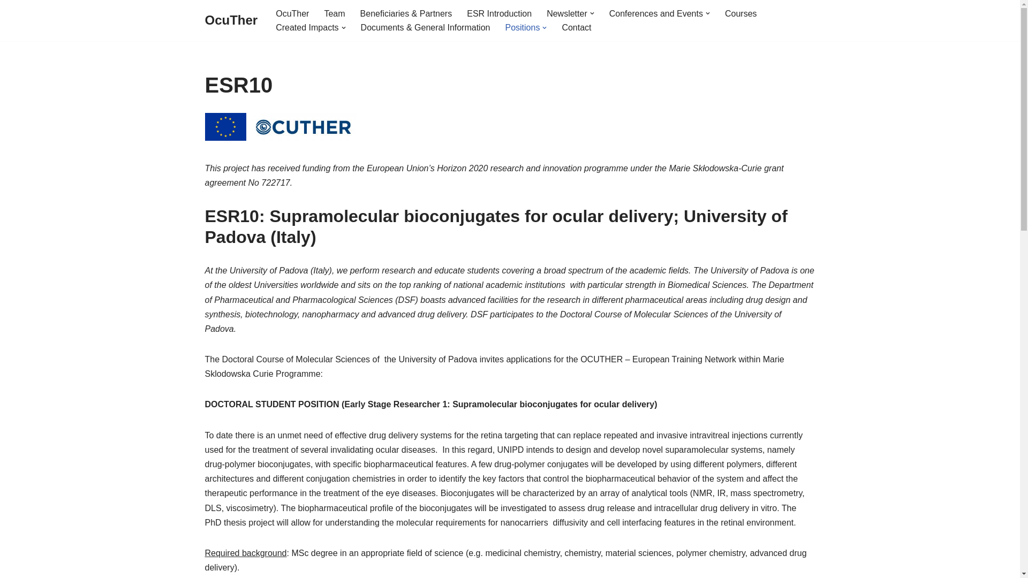 Image resolution: width=1028 pixels, height=578 pixels. I want to click on Newsletter, so click(566, 13).